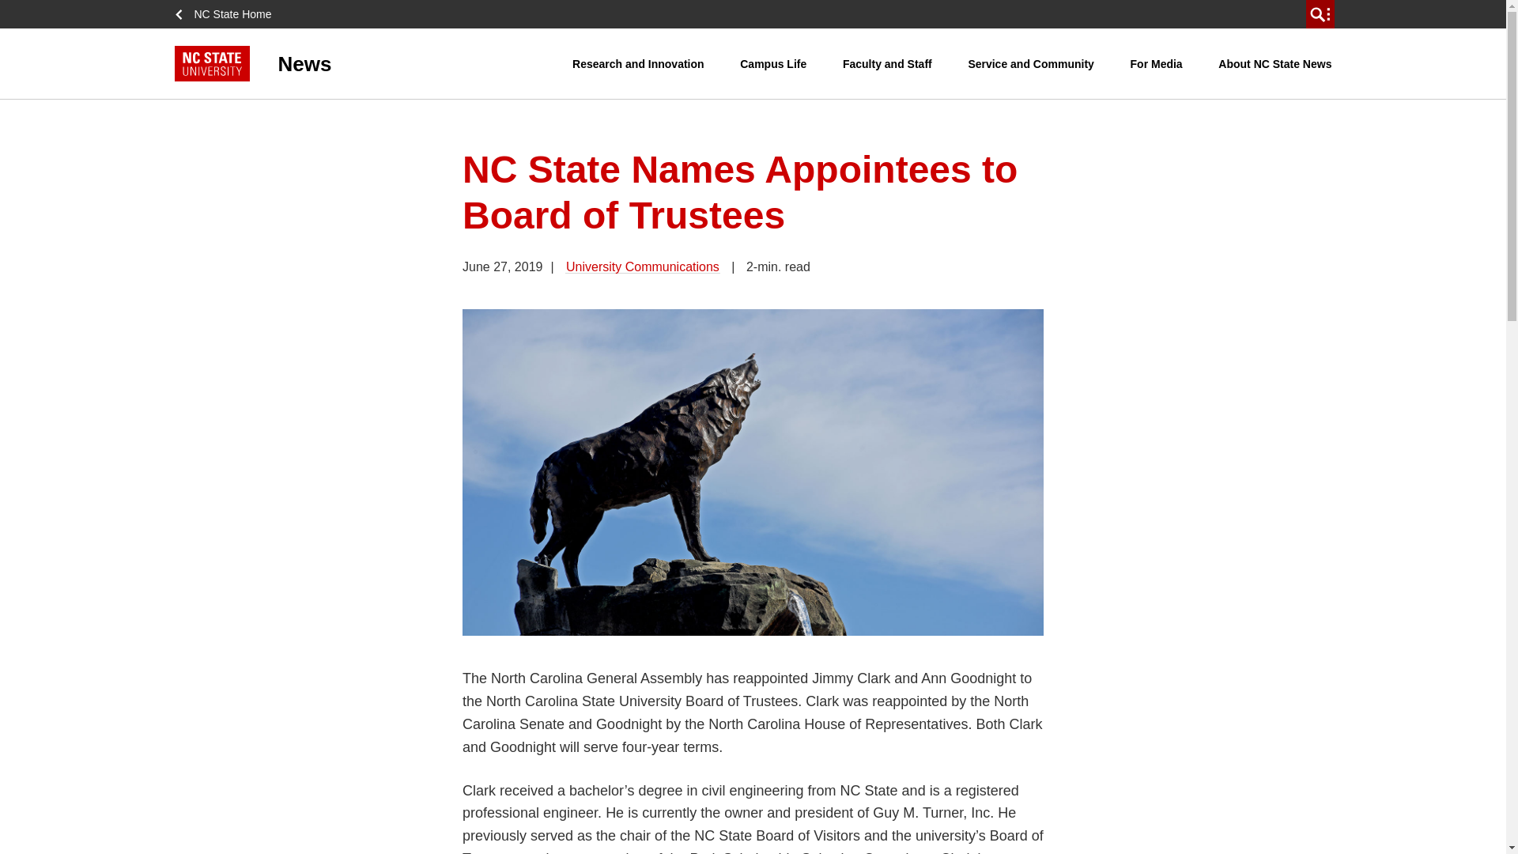 The image size is (1518, 854). I want to click on Faculty and Staff, so click(887, 63).